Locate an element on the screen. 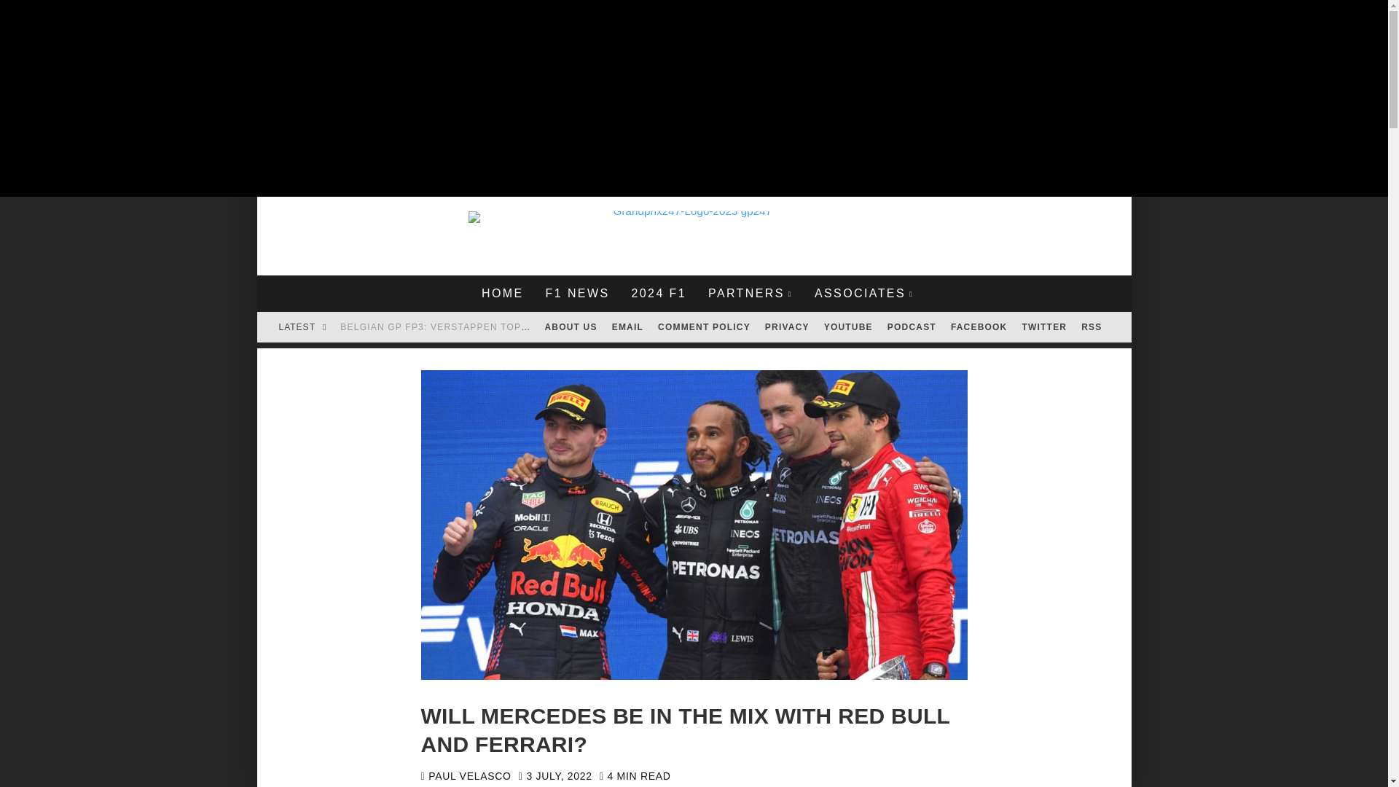 The image size is (1399, 787). PRIVACY is located at coordinates (787, 326).